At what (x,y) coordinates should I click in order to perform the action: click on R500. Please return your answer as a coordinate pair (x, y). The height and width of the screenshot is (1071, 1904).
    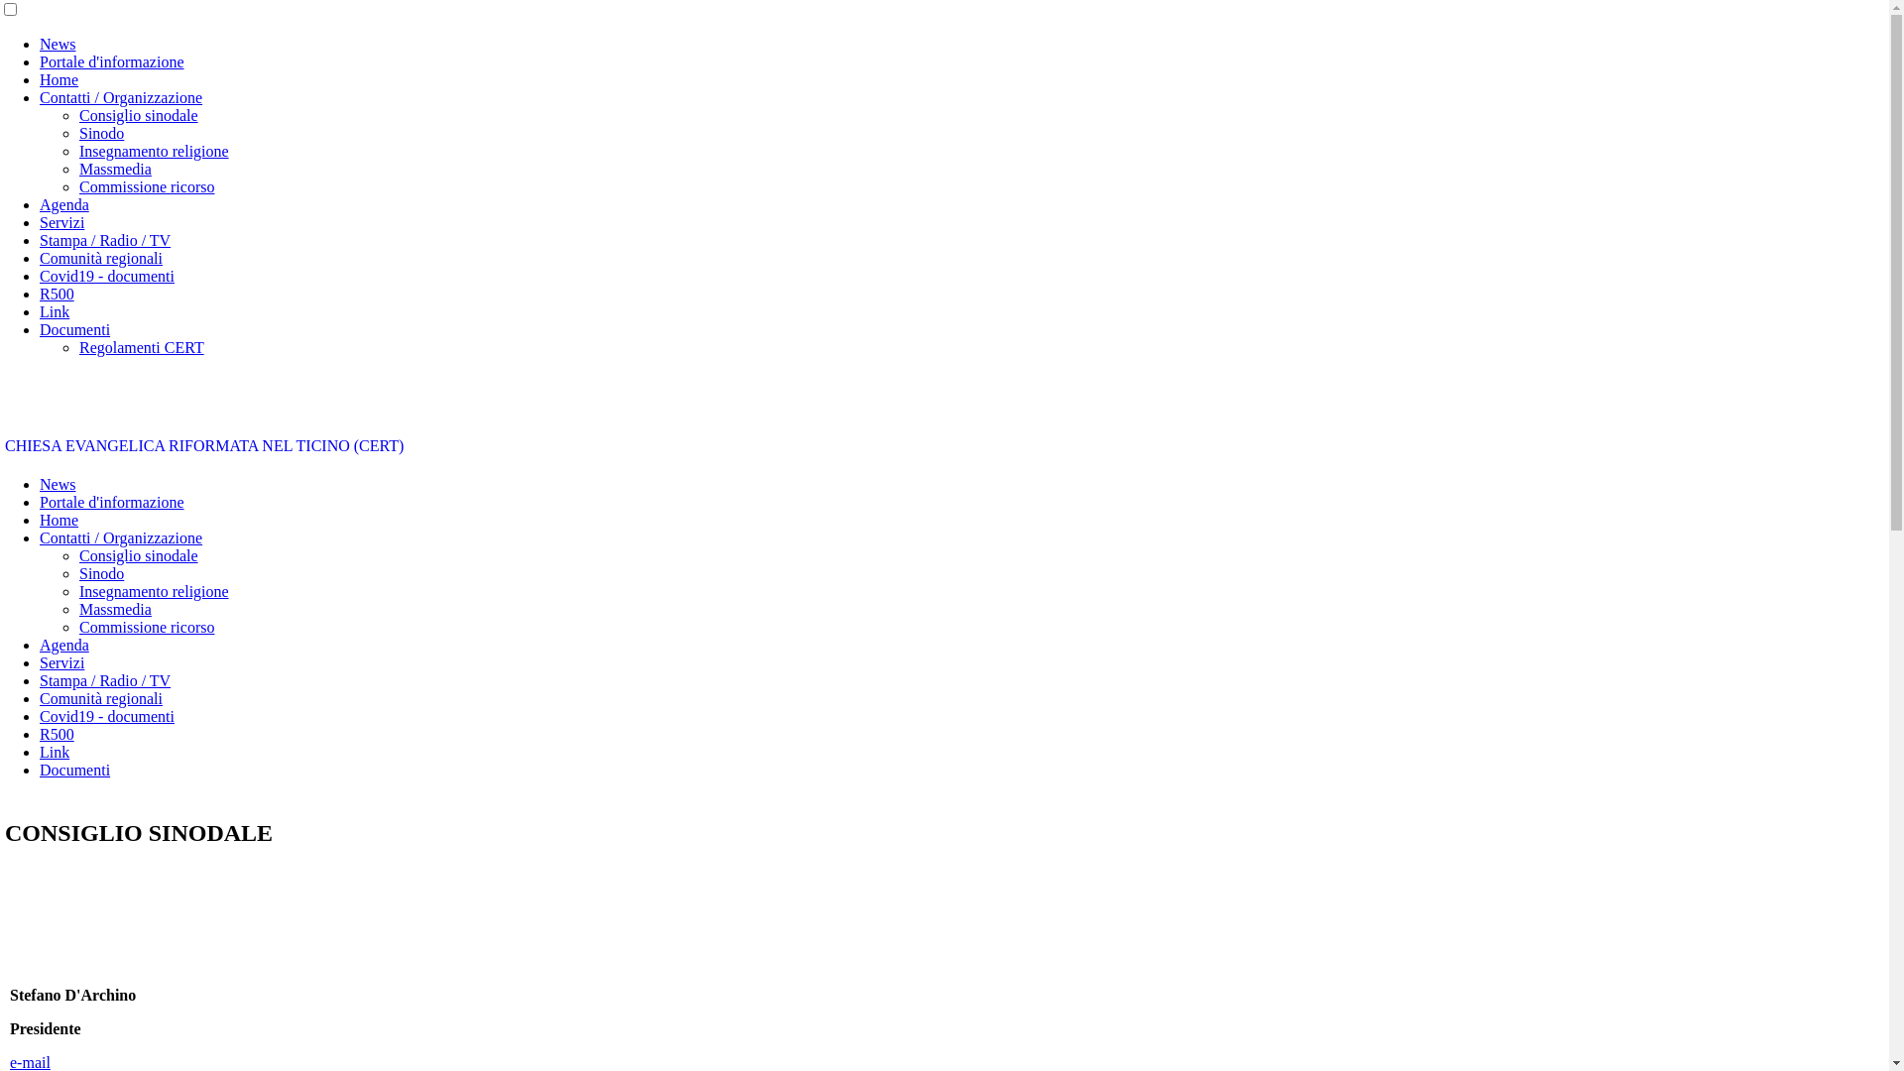
    Looking at the image, I should click on (58, 734).